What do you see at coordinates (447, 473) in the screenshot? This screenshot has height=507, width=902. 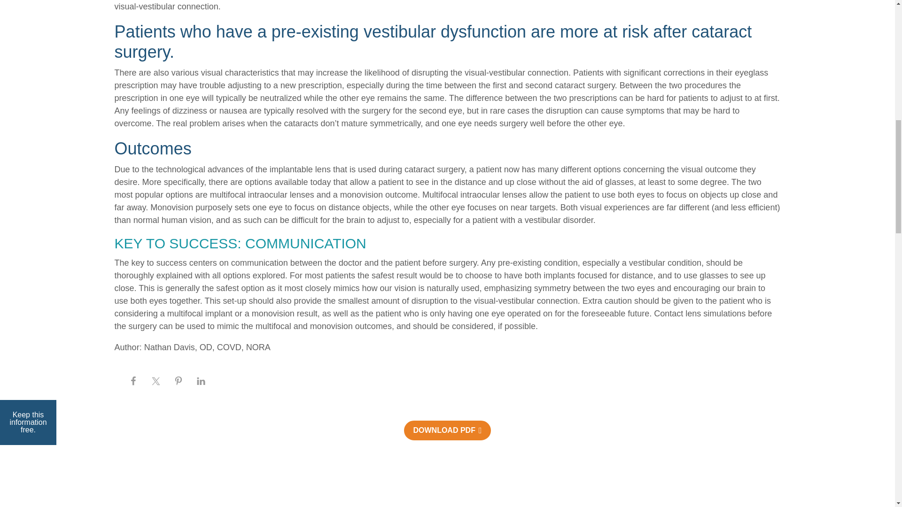 I see `DOWNLOAD PDF` at bounding box center [447, 473].